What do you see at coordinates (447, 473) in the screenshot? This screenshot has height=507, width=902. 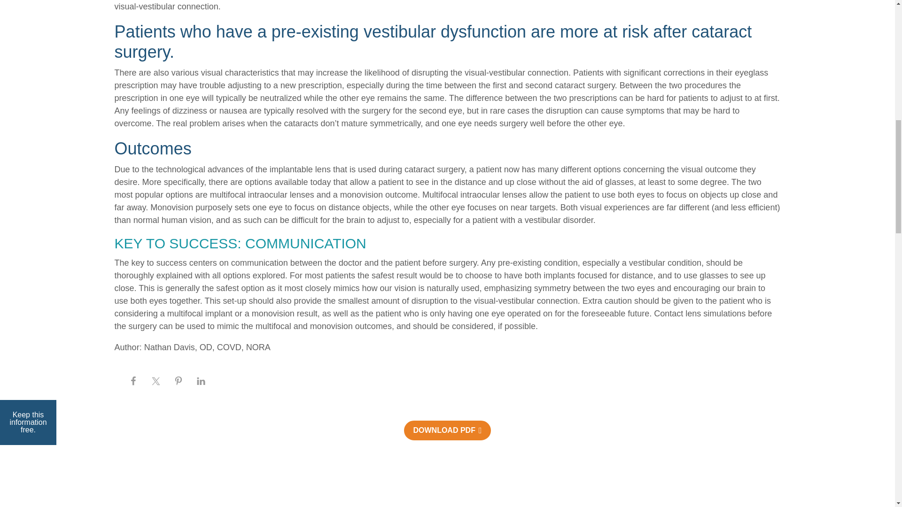 I see `DOWNLOAD PDF` at bounding box center [447, 473].